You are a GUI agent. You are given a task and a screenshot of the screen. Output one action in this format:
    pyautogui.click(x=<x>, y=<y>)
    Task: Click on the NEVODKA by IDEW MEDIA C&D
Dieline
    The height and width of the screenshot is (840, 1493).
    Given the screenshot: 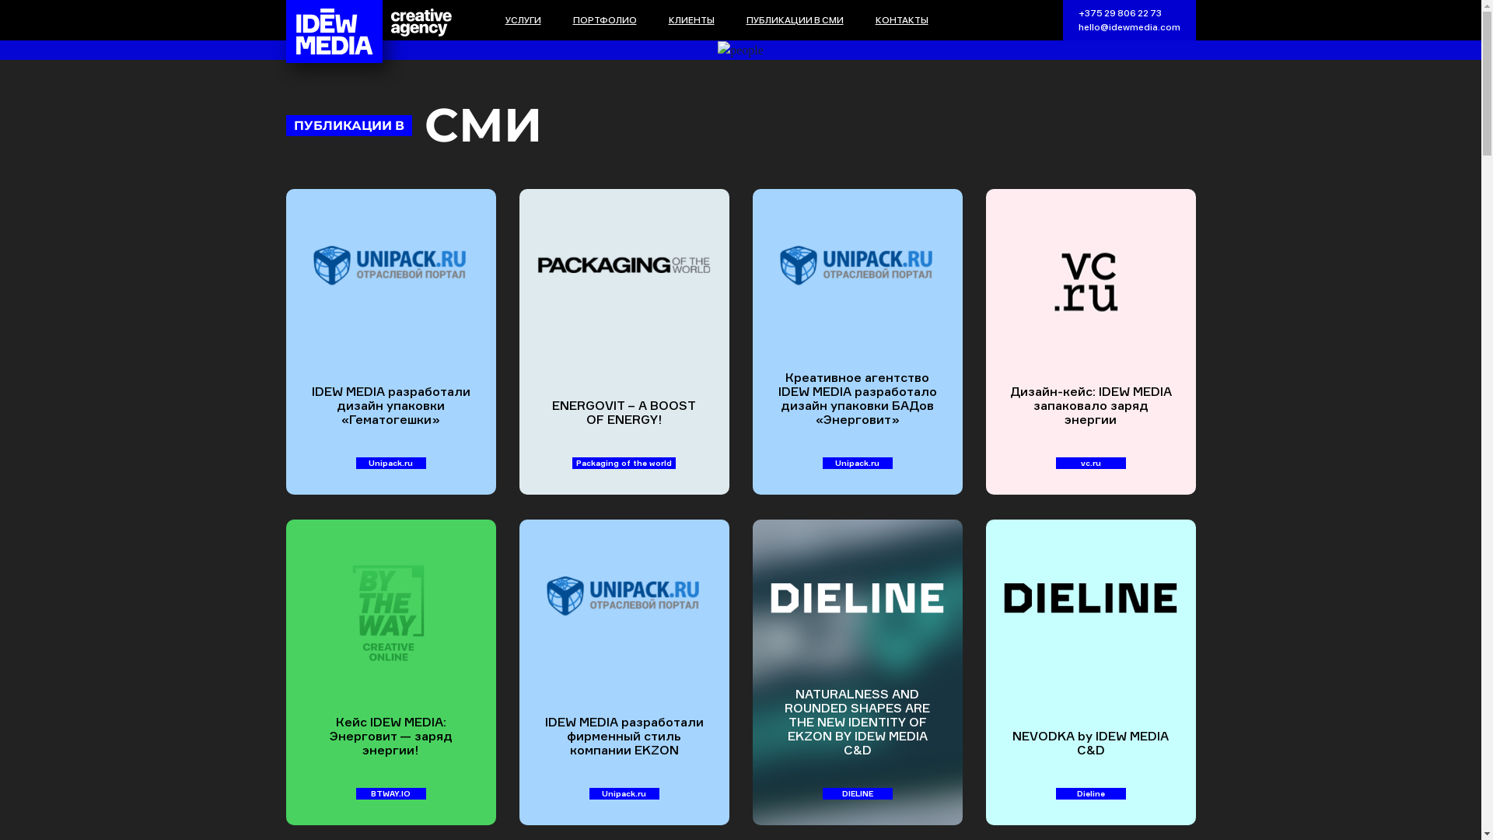 What is the action you would take?
    pyautogui.click(x=1091, y=672)
    